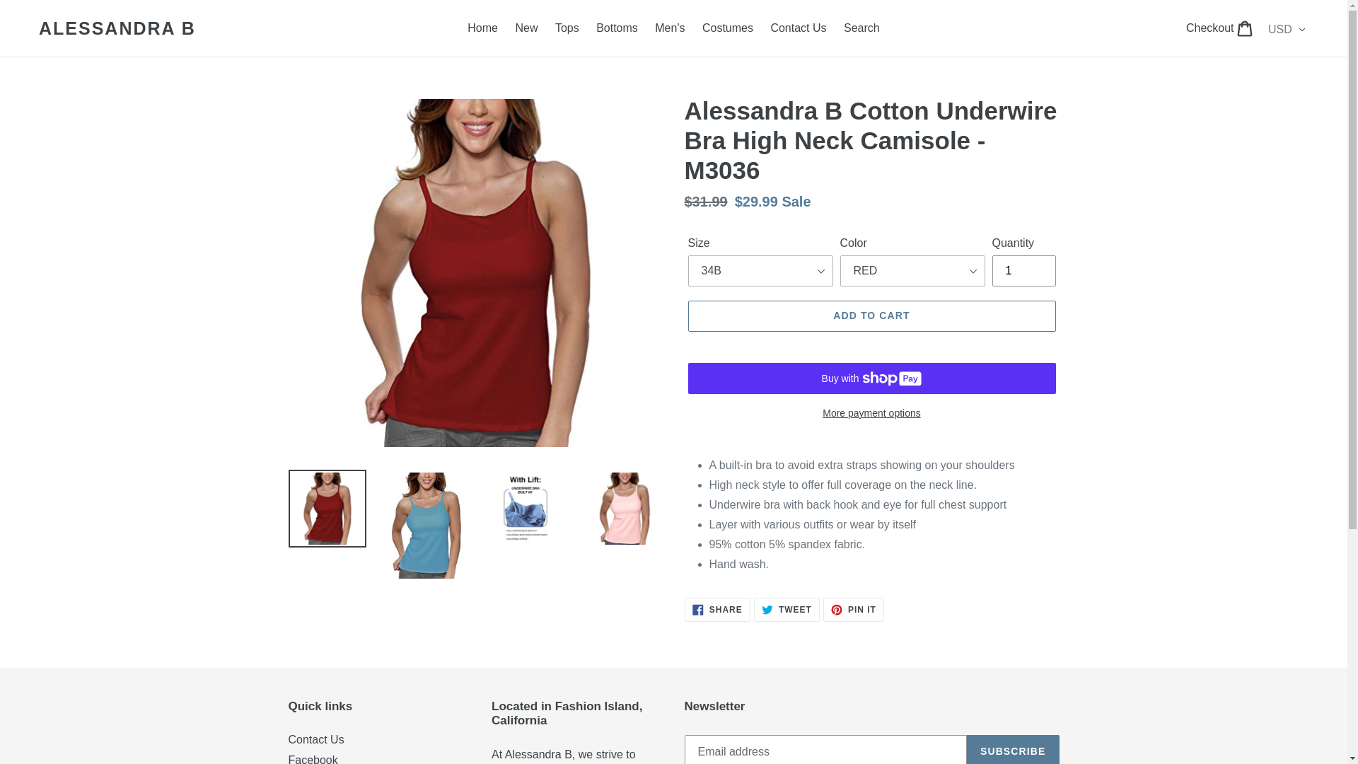 This screenshot has height=764, width=1358. I want to click on Contact Us, so click(853, 610).